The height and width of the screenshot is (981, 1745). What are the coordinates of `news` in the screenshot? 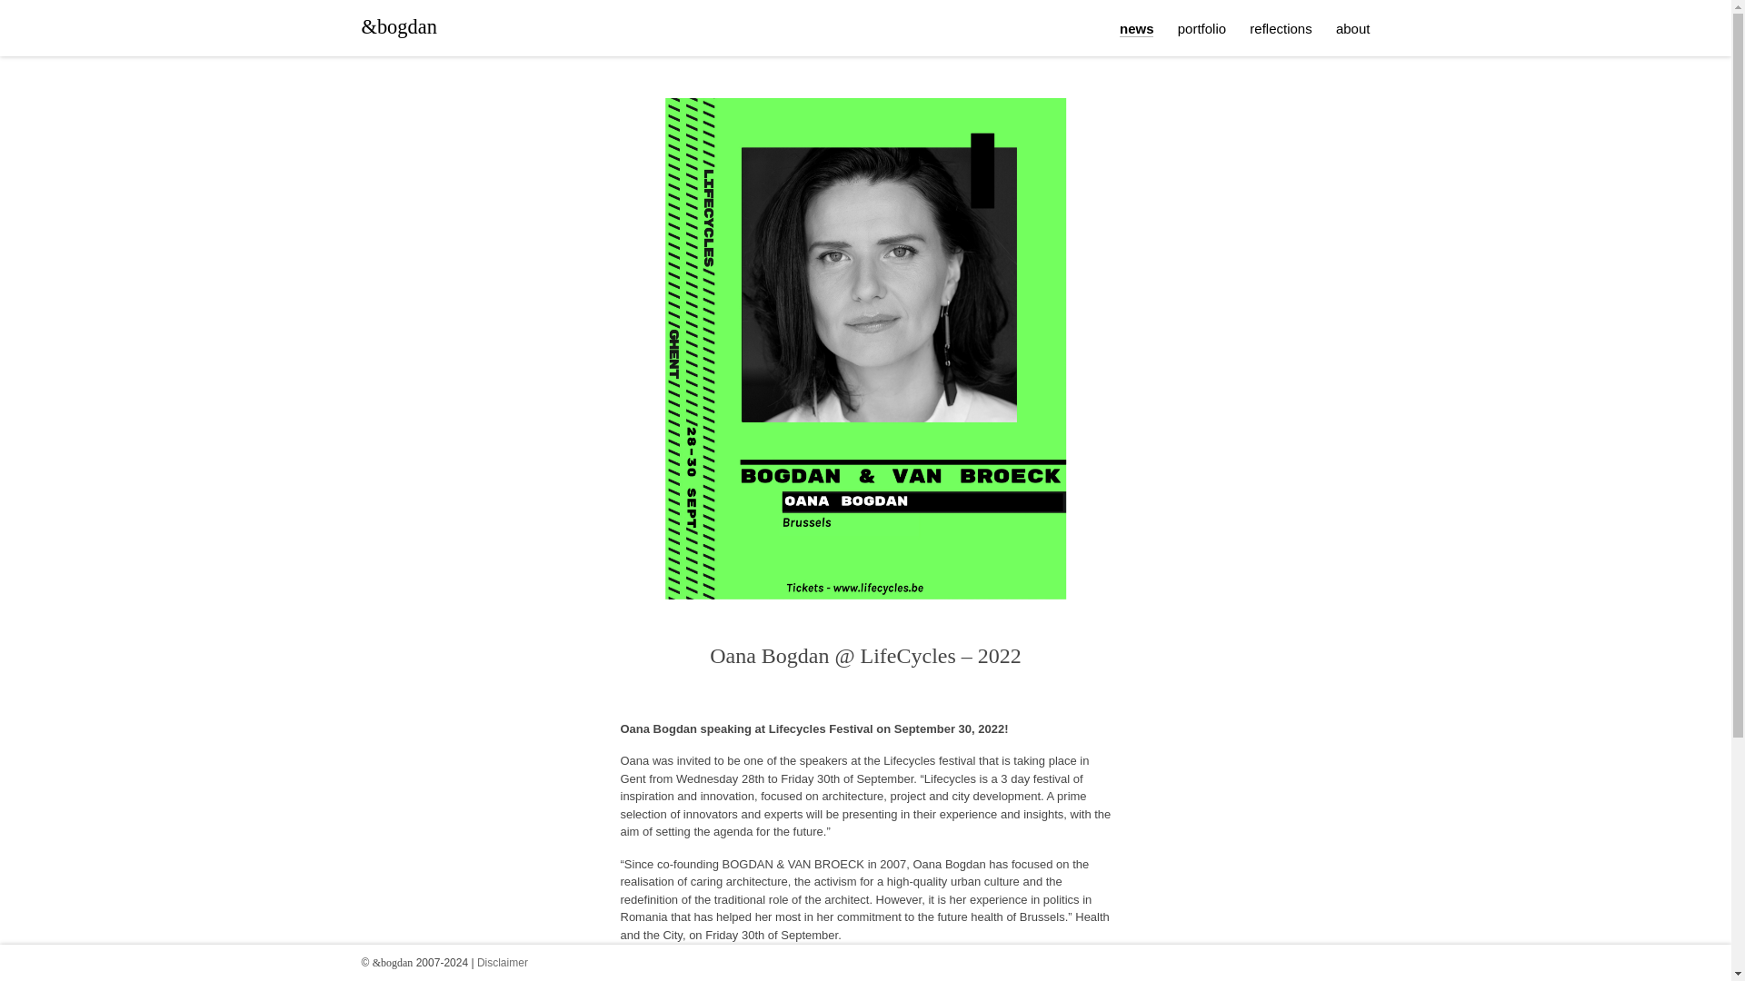 It's located at (1136, 29).